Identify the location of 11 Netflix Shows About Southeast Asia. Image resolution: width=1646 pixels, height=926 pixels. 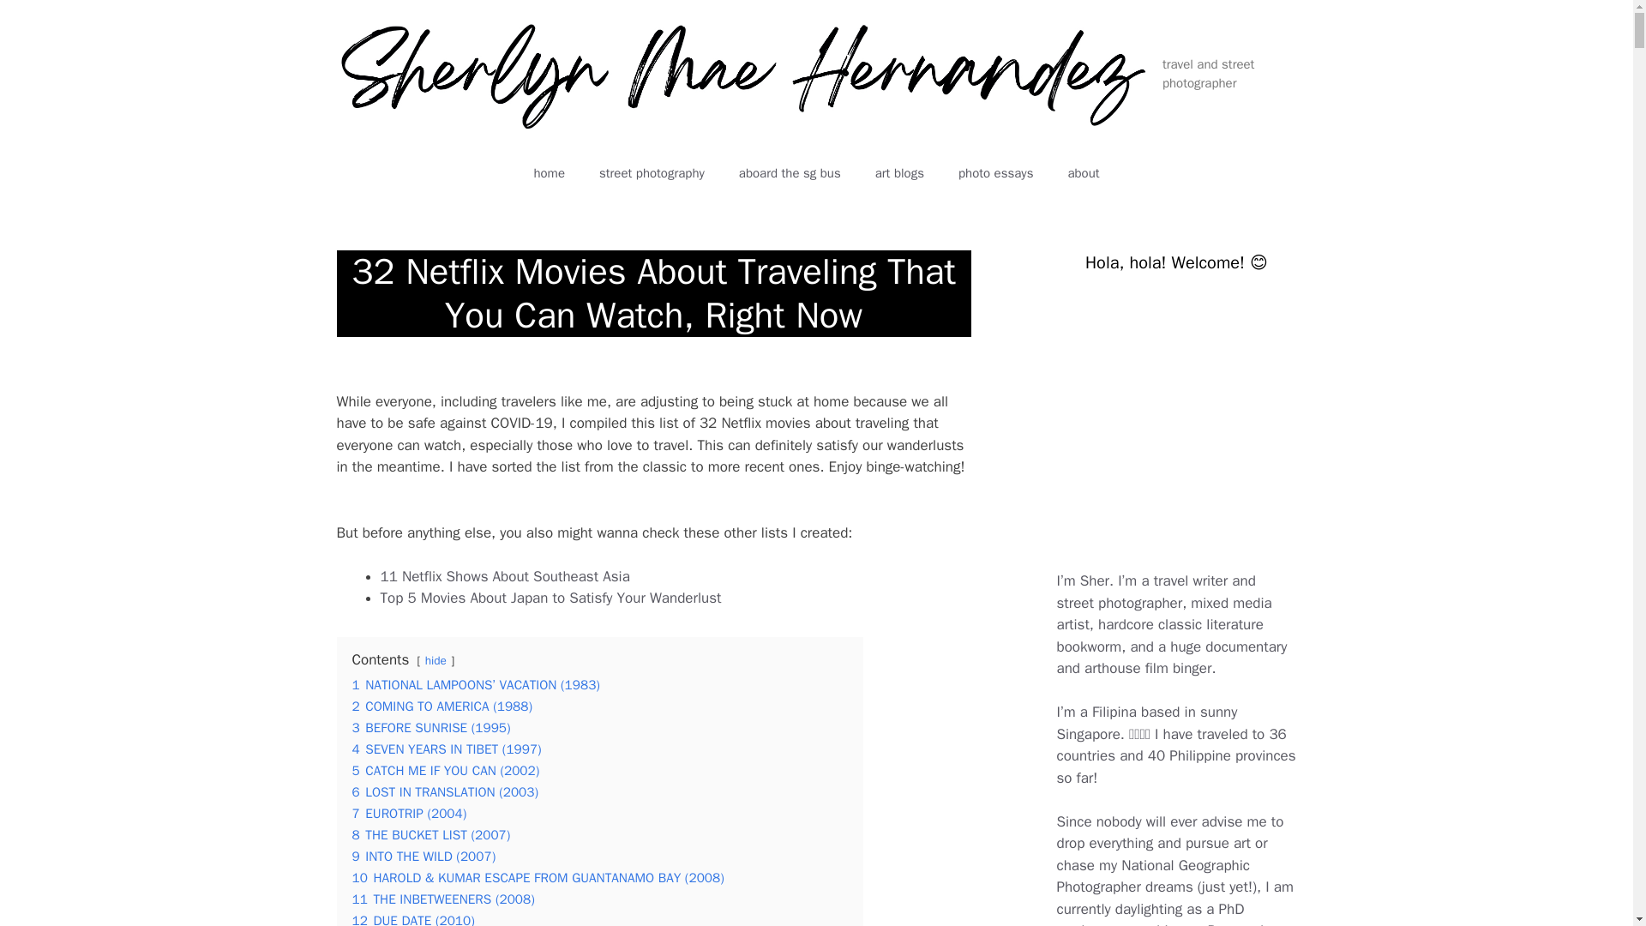
(505, 576).